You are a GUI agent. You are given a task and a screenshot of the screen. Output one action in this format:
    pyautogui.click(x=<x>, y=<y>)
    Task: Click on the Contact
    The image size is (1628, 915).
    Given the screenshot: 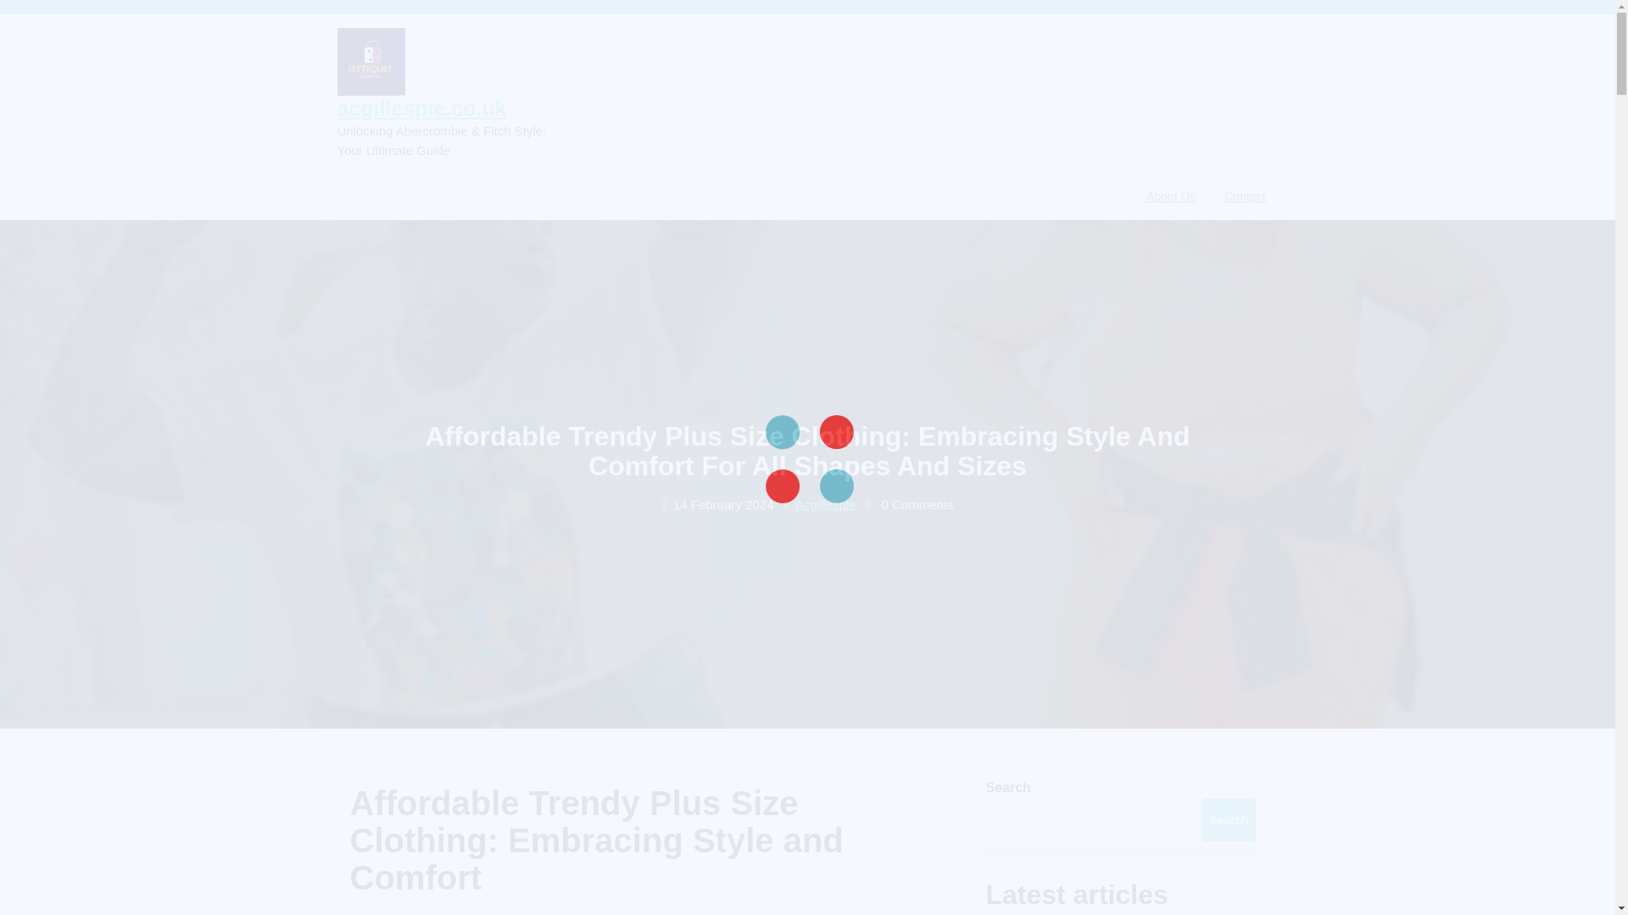 What is the action you would take?
    pyautogui.click(x=1245, y=197)
    